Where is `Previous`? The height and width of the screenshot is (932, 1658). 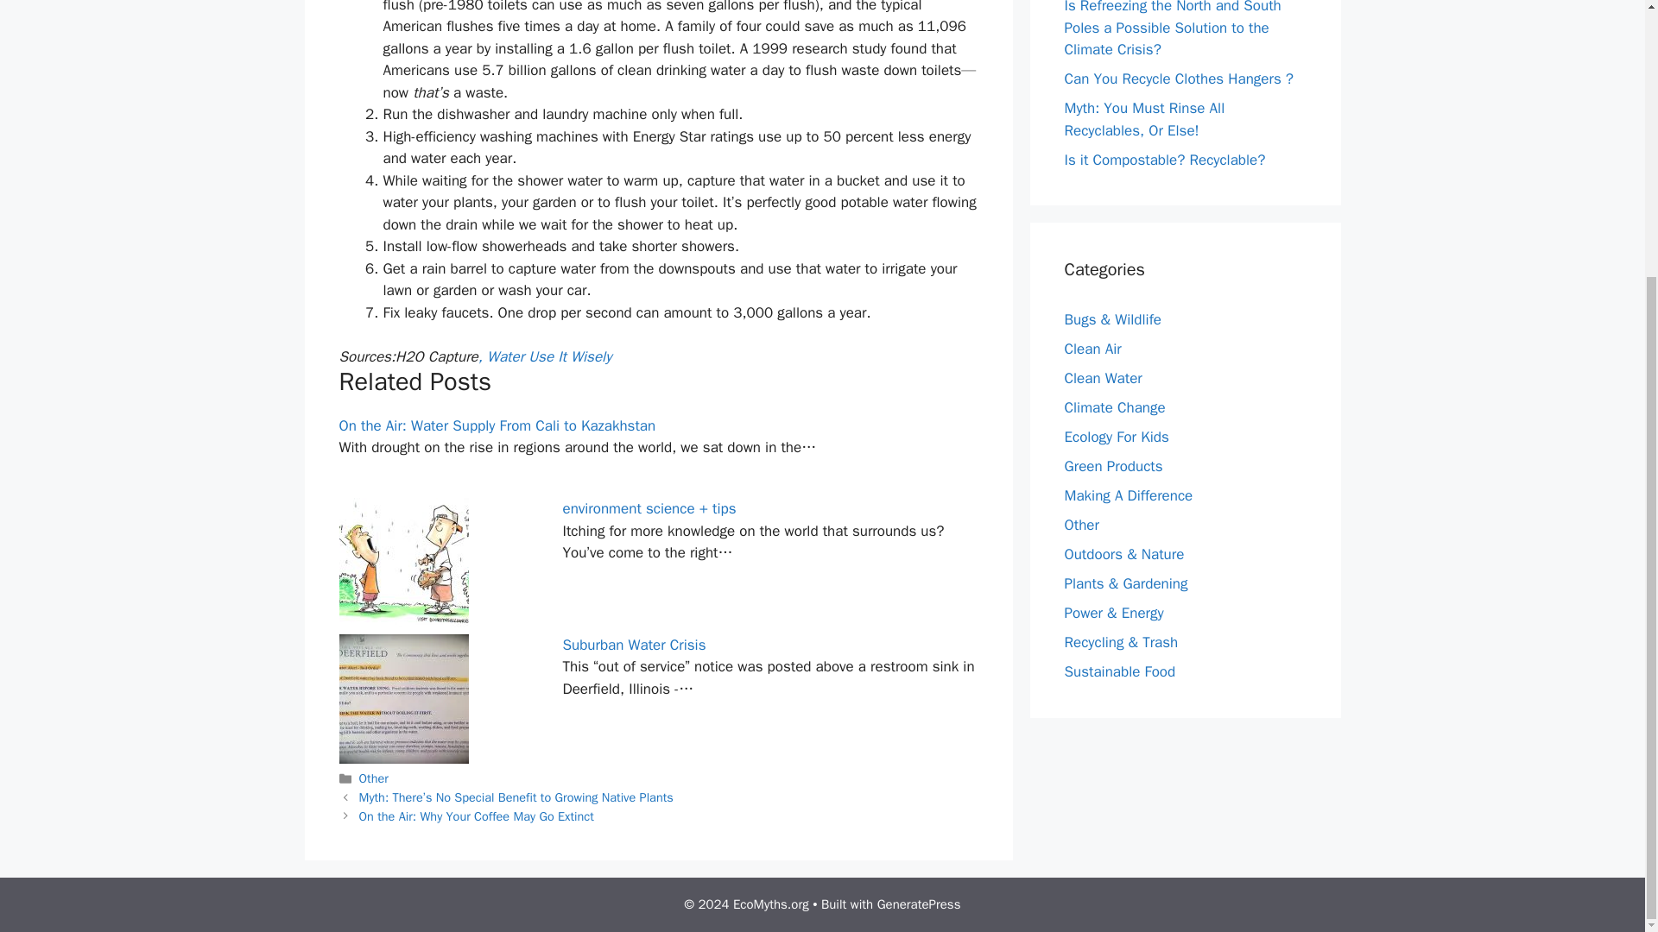 Previous is located at coordinates (516, 797).